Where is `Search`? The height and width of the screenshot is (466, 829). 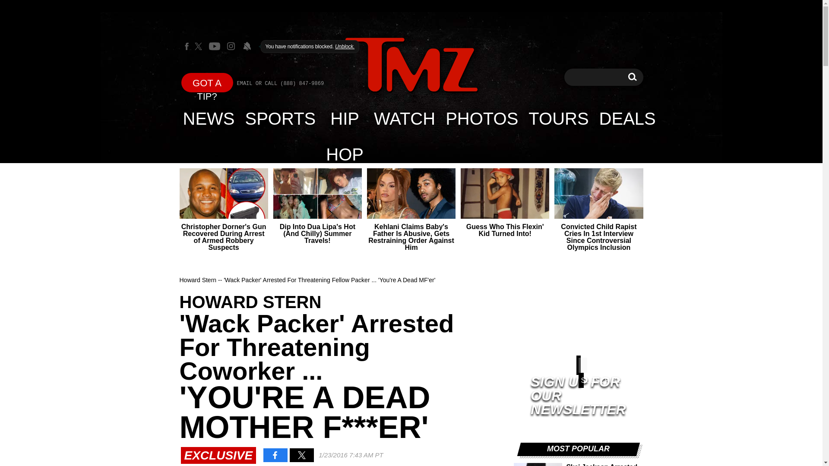
Search is located at coordinates (632, 77).